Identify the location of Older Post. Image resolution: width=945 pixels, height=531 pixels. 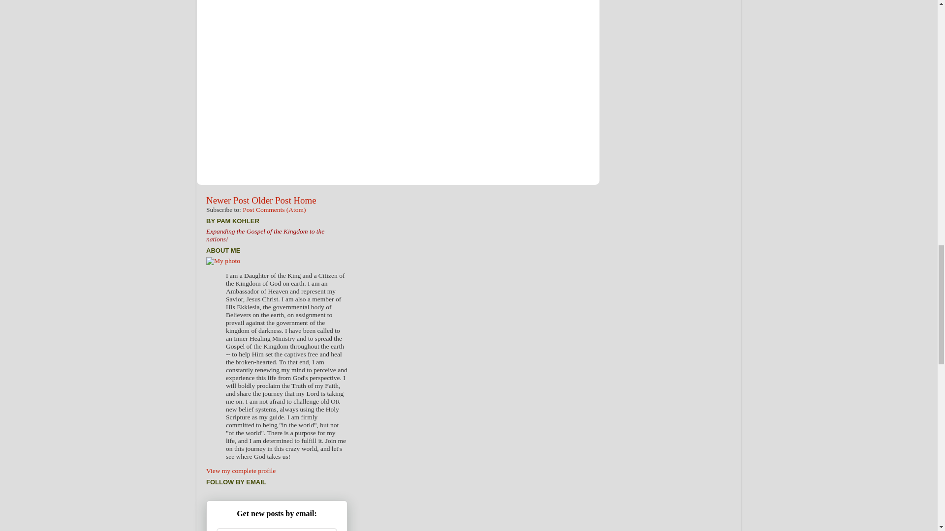
(271, 200).